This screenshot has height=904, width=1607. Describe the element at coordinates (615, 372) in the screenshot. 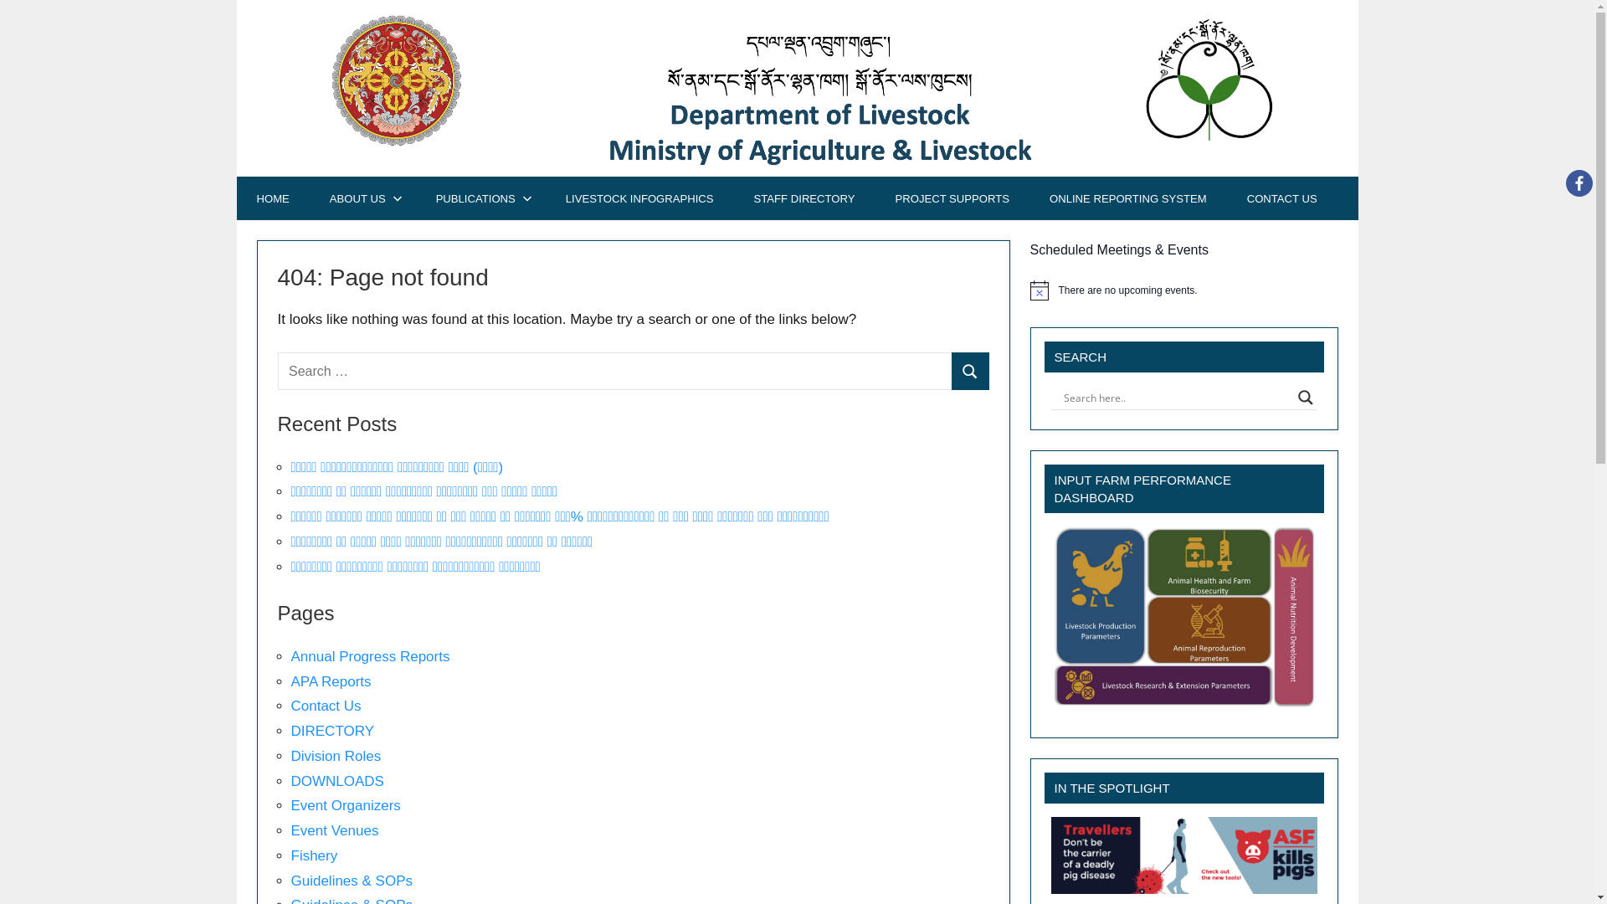

I see `Search for:` at that location.